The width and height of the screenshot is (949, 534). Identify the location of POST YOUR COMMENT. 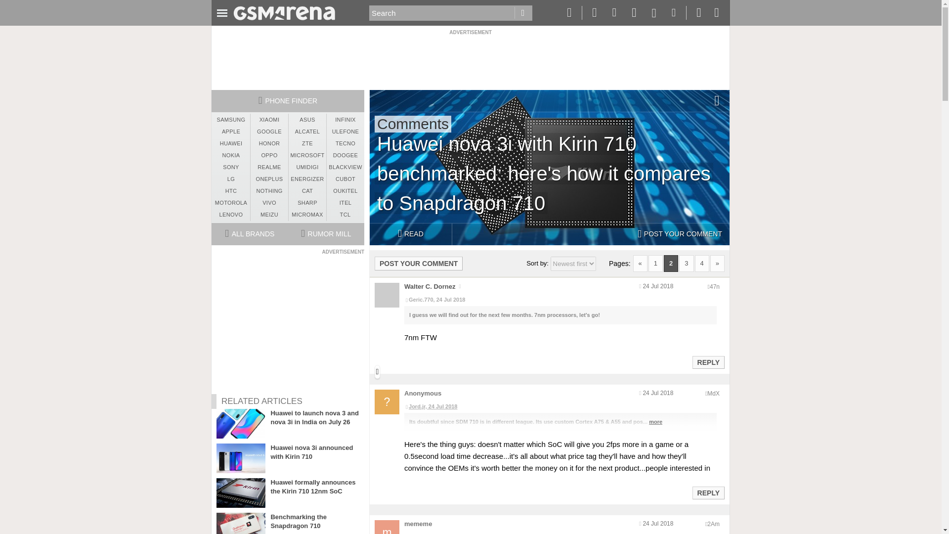
(419, 263).